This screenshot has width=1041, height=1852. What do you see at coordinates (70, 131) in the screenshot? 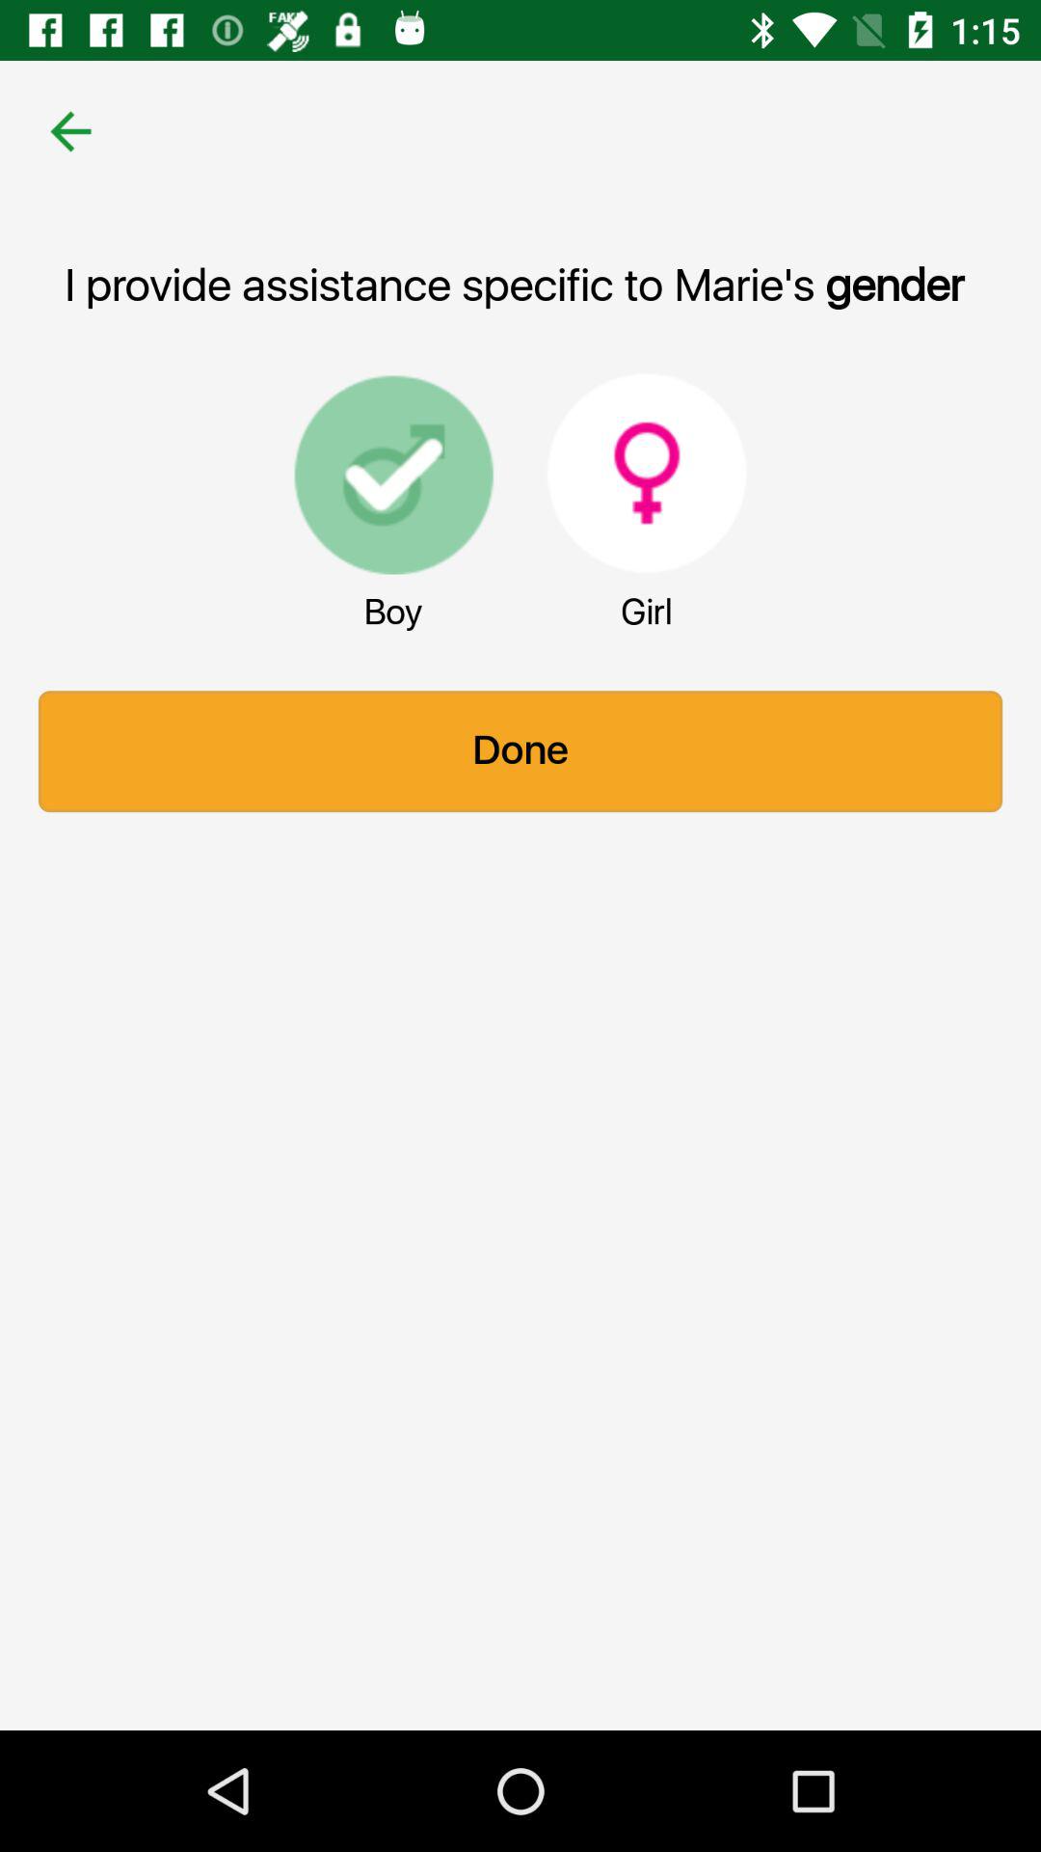
I see `turn off the item at the top left corner` at bounding box center [70, 131].